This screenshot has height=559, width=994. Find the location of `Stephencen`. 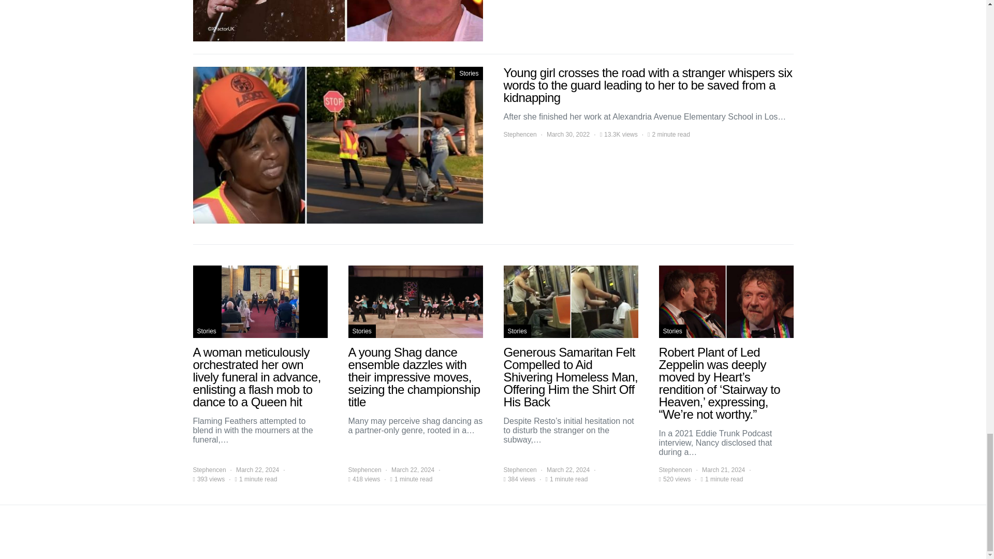

Stephencen is located at coordinates (520, 134).